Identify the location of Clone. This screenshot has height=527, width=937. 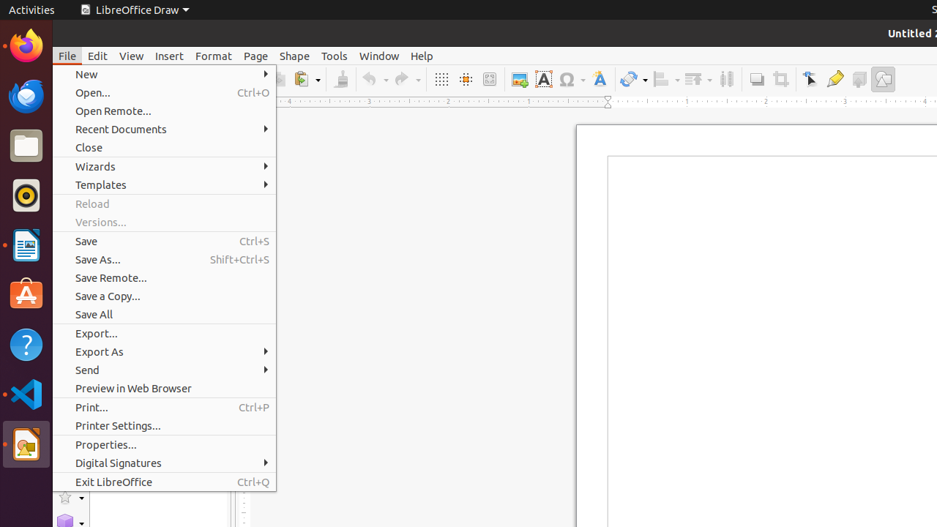
(341, 79).